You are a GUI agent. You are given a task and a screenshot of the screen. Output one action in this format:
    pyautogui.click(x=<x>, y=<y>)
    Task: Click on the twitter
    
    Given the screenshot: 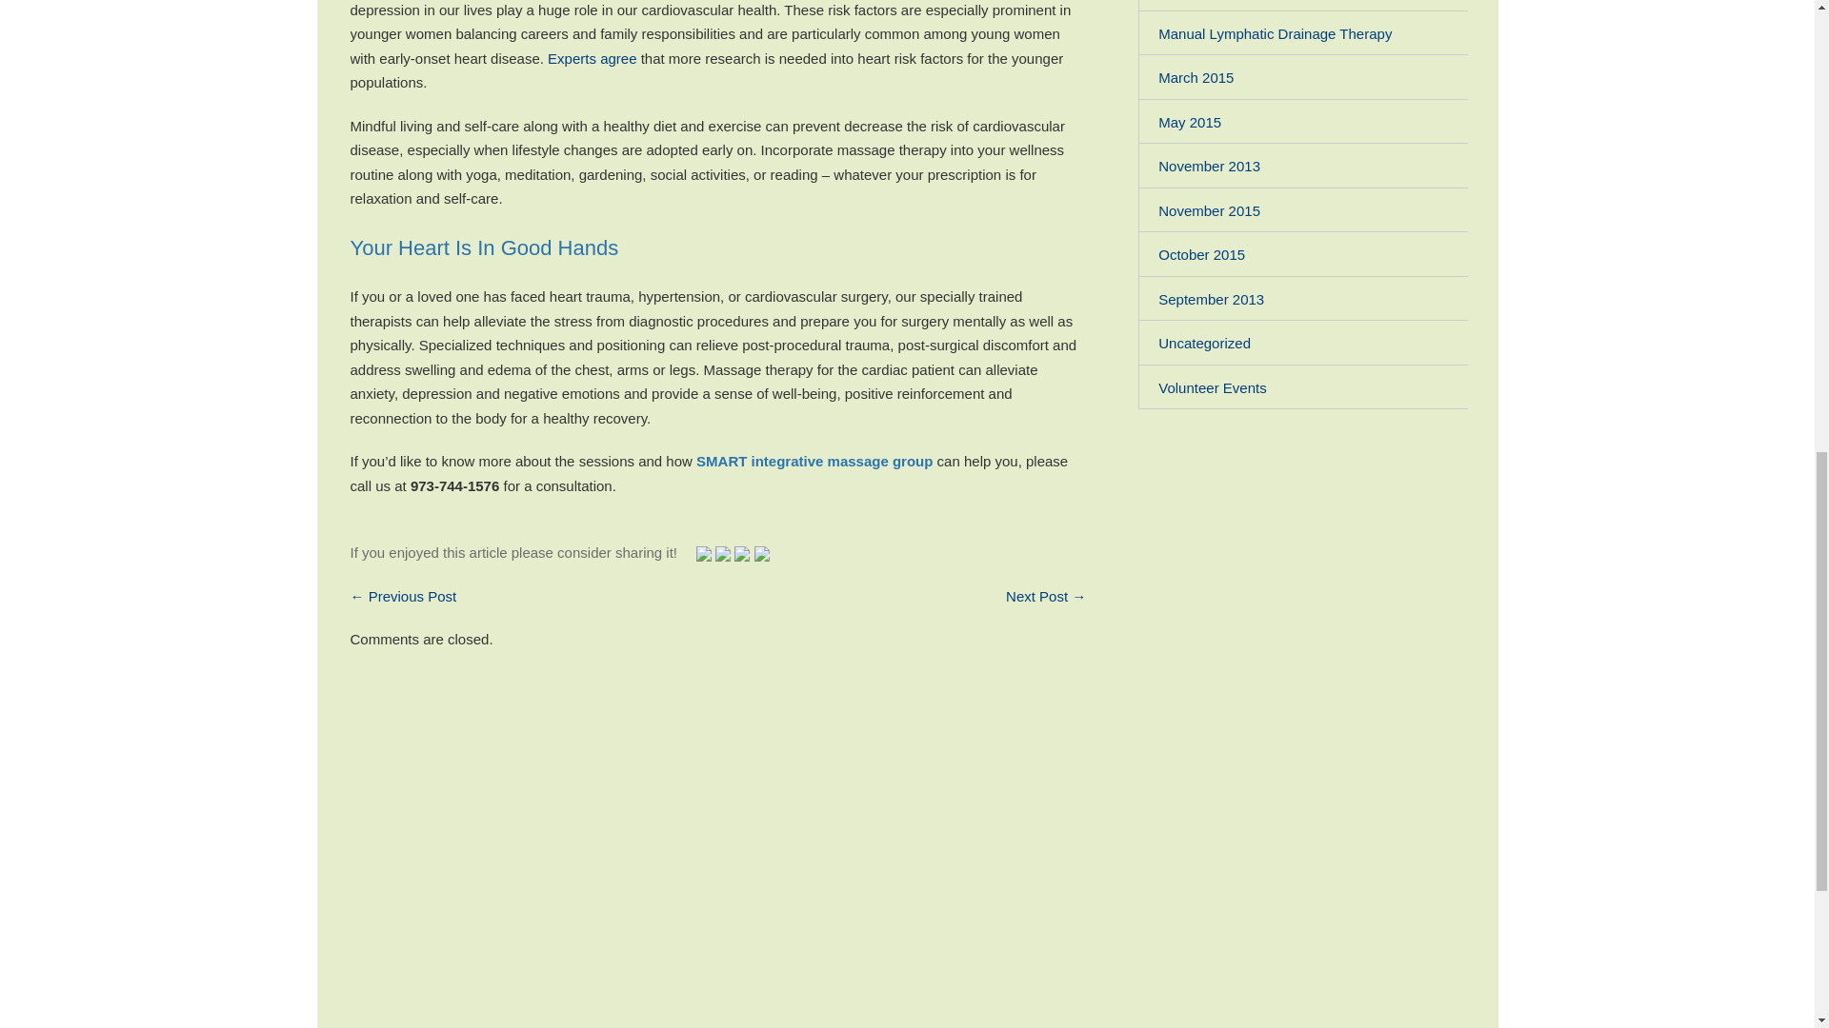 What is the action you would take?
    pyautogui.click(x=703, y=553)
    